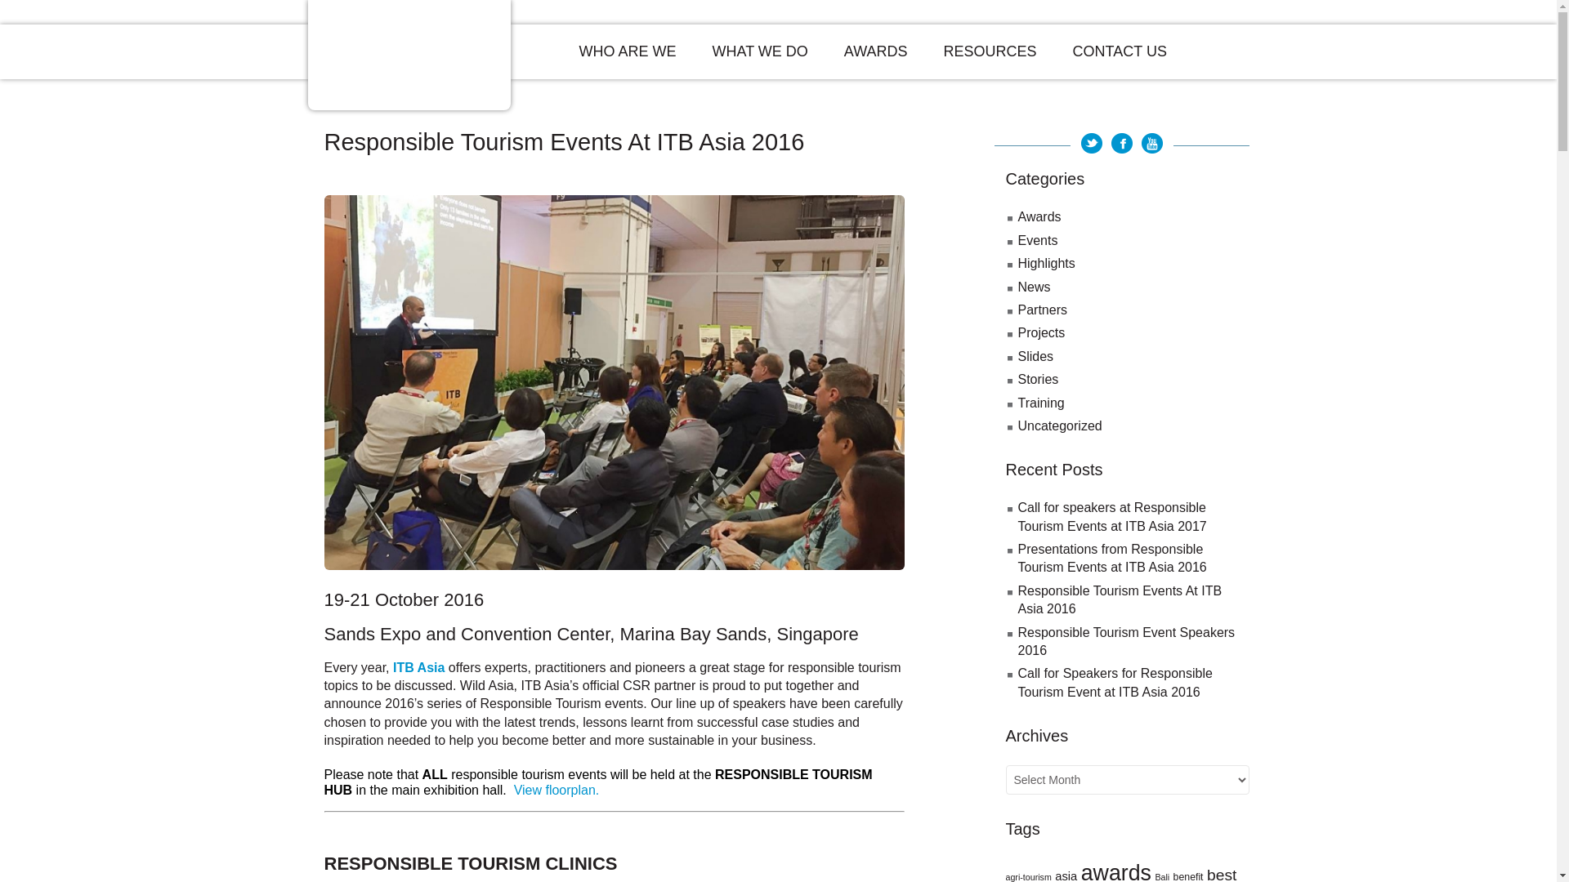  I want to click on AWARDS, so click(876, 52).